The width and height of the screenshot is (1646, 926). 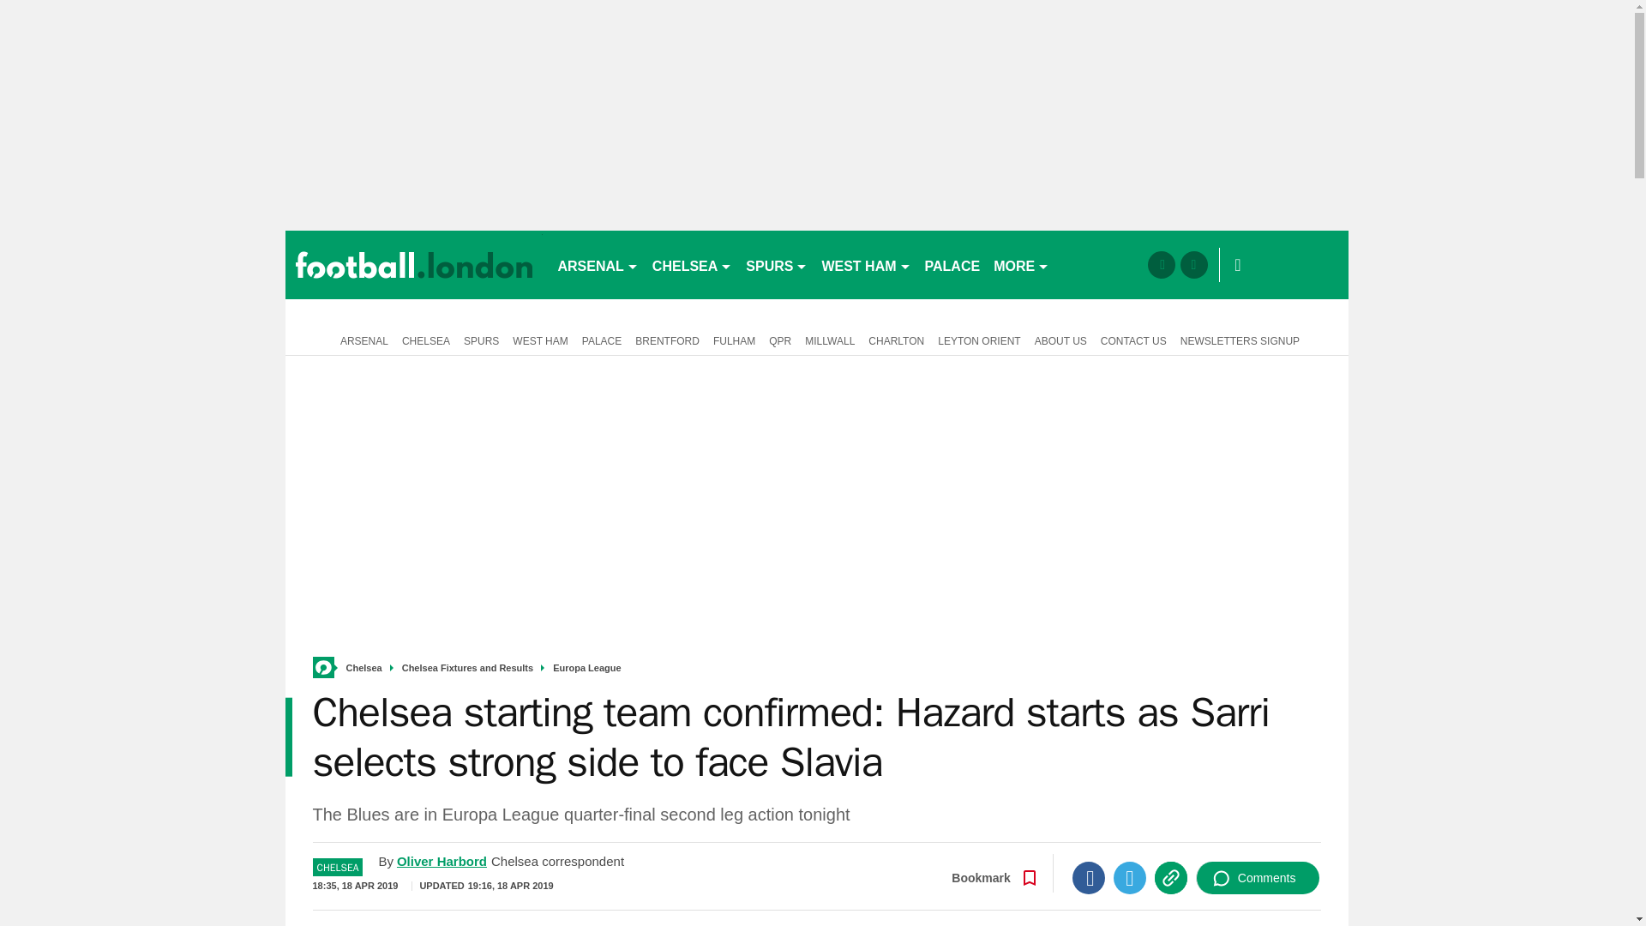 I want to click on ARSENAL, so click(x=597, y=264).